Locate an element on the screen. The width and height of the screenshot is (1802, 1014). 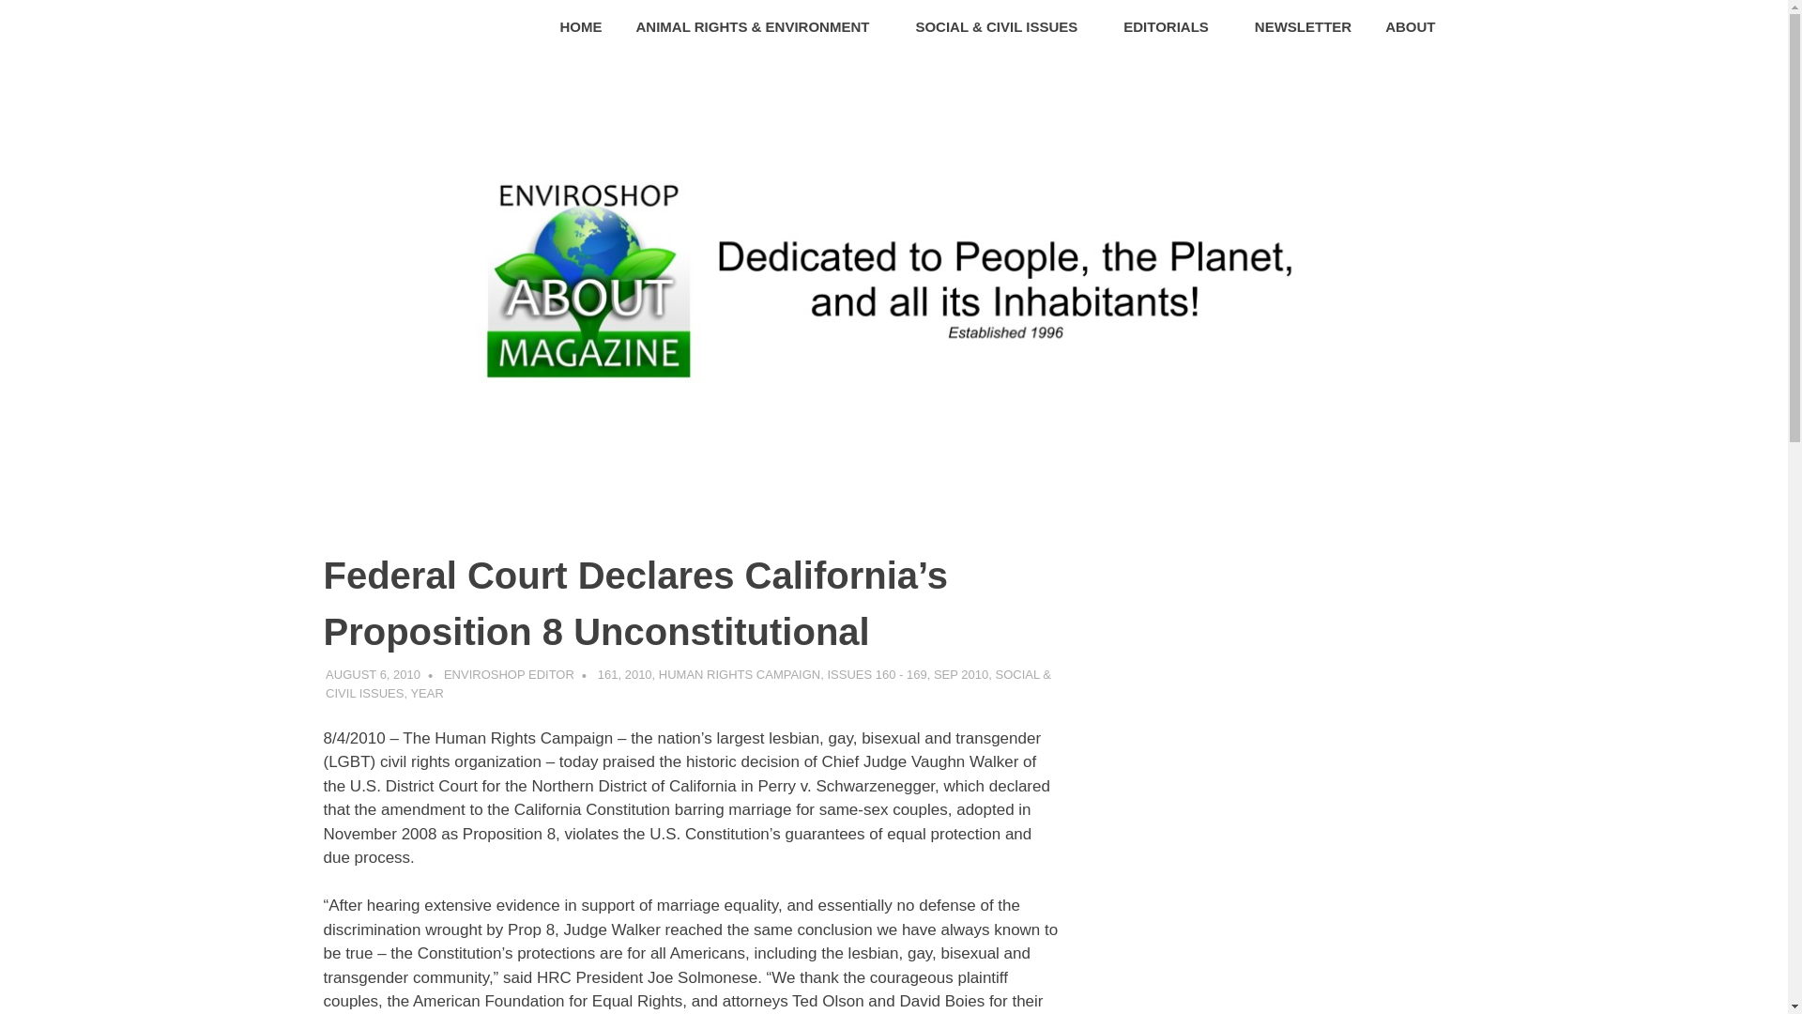
161 is located at coordinates (608, 674).